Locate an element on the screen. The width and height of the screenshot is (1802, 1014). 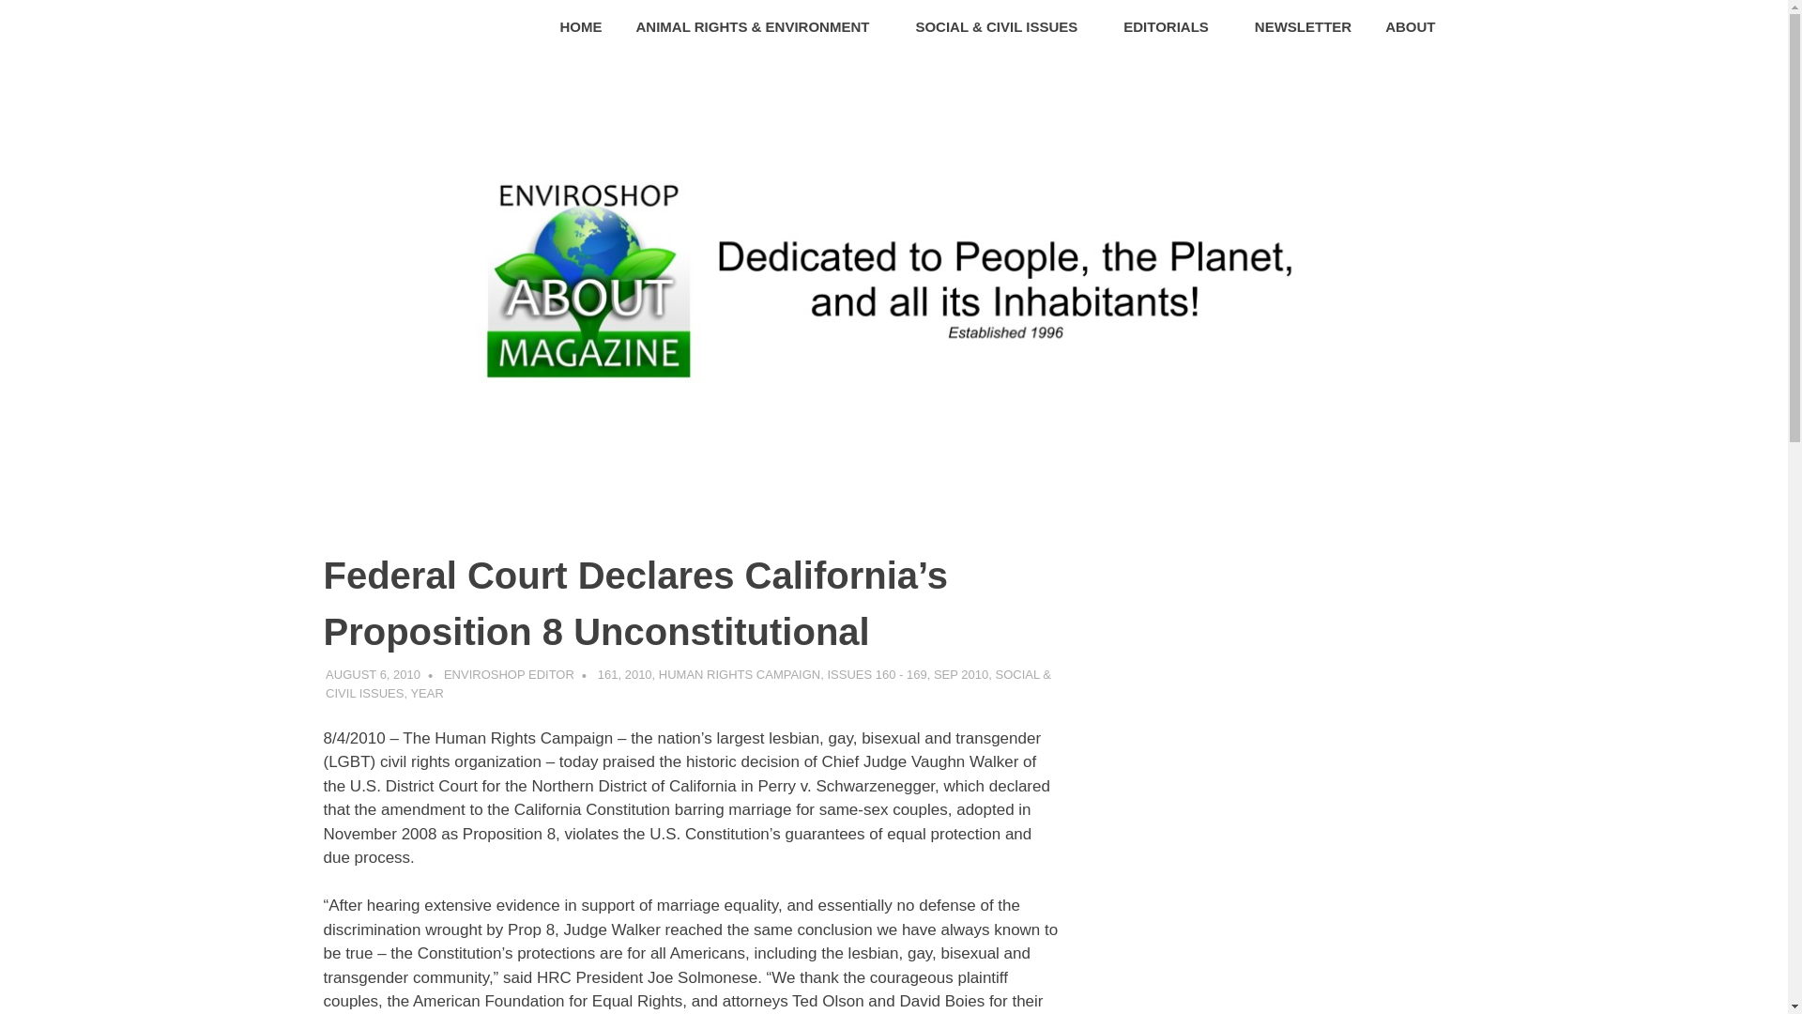
161 is located at coordinates (608, 674).